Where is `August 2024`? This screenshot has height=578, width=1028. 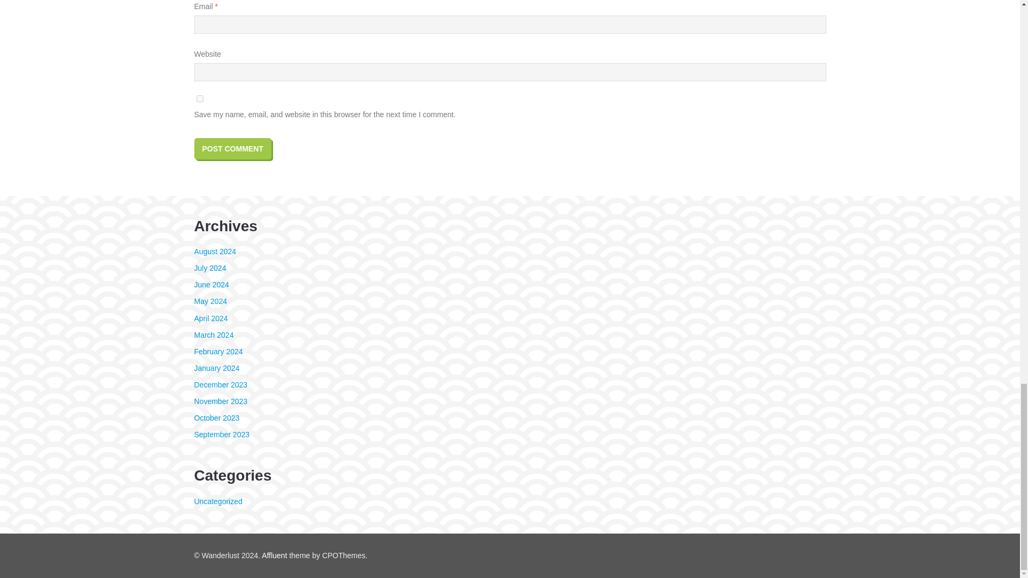
August 2024 is located at coordinates (215, 252).